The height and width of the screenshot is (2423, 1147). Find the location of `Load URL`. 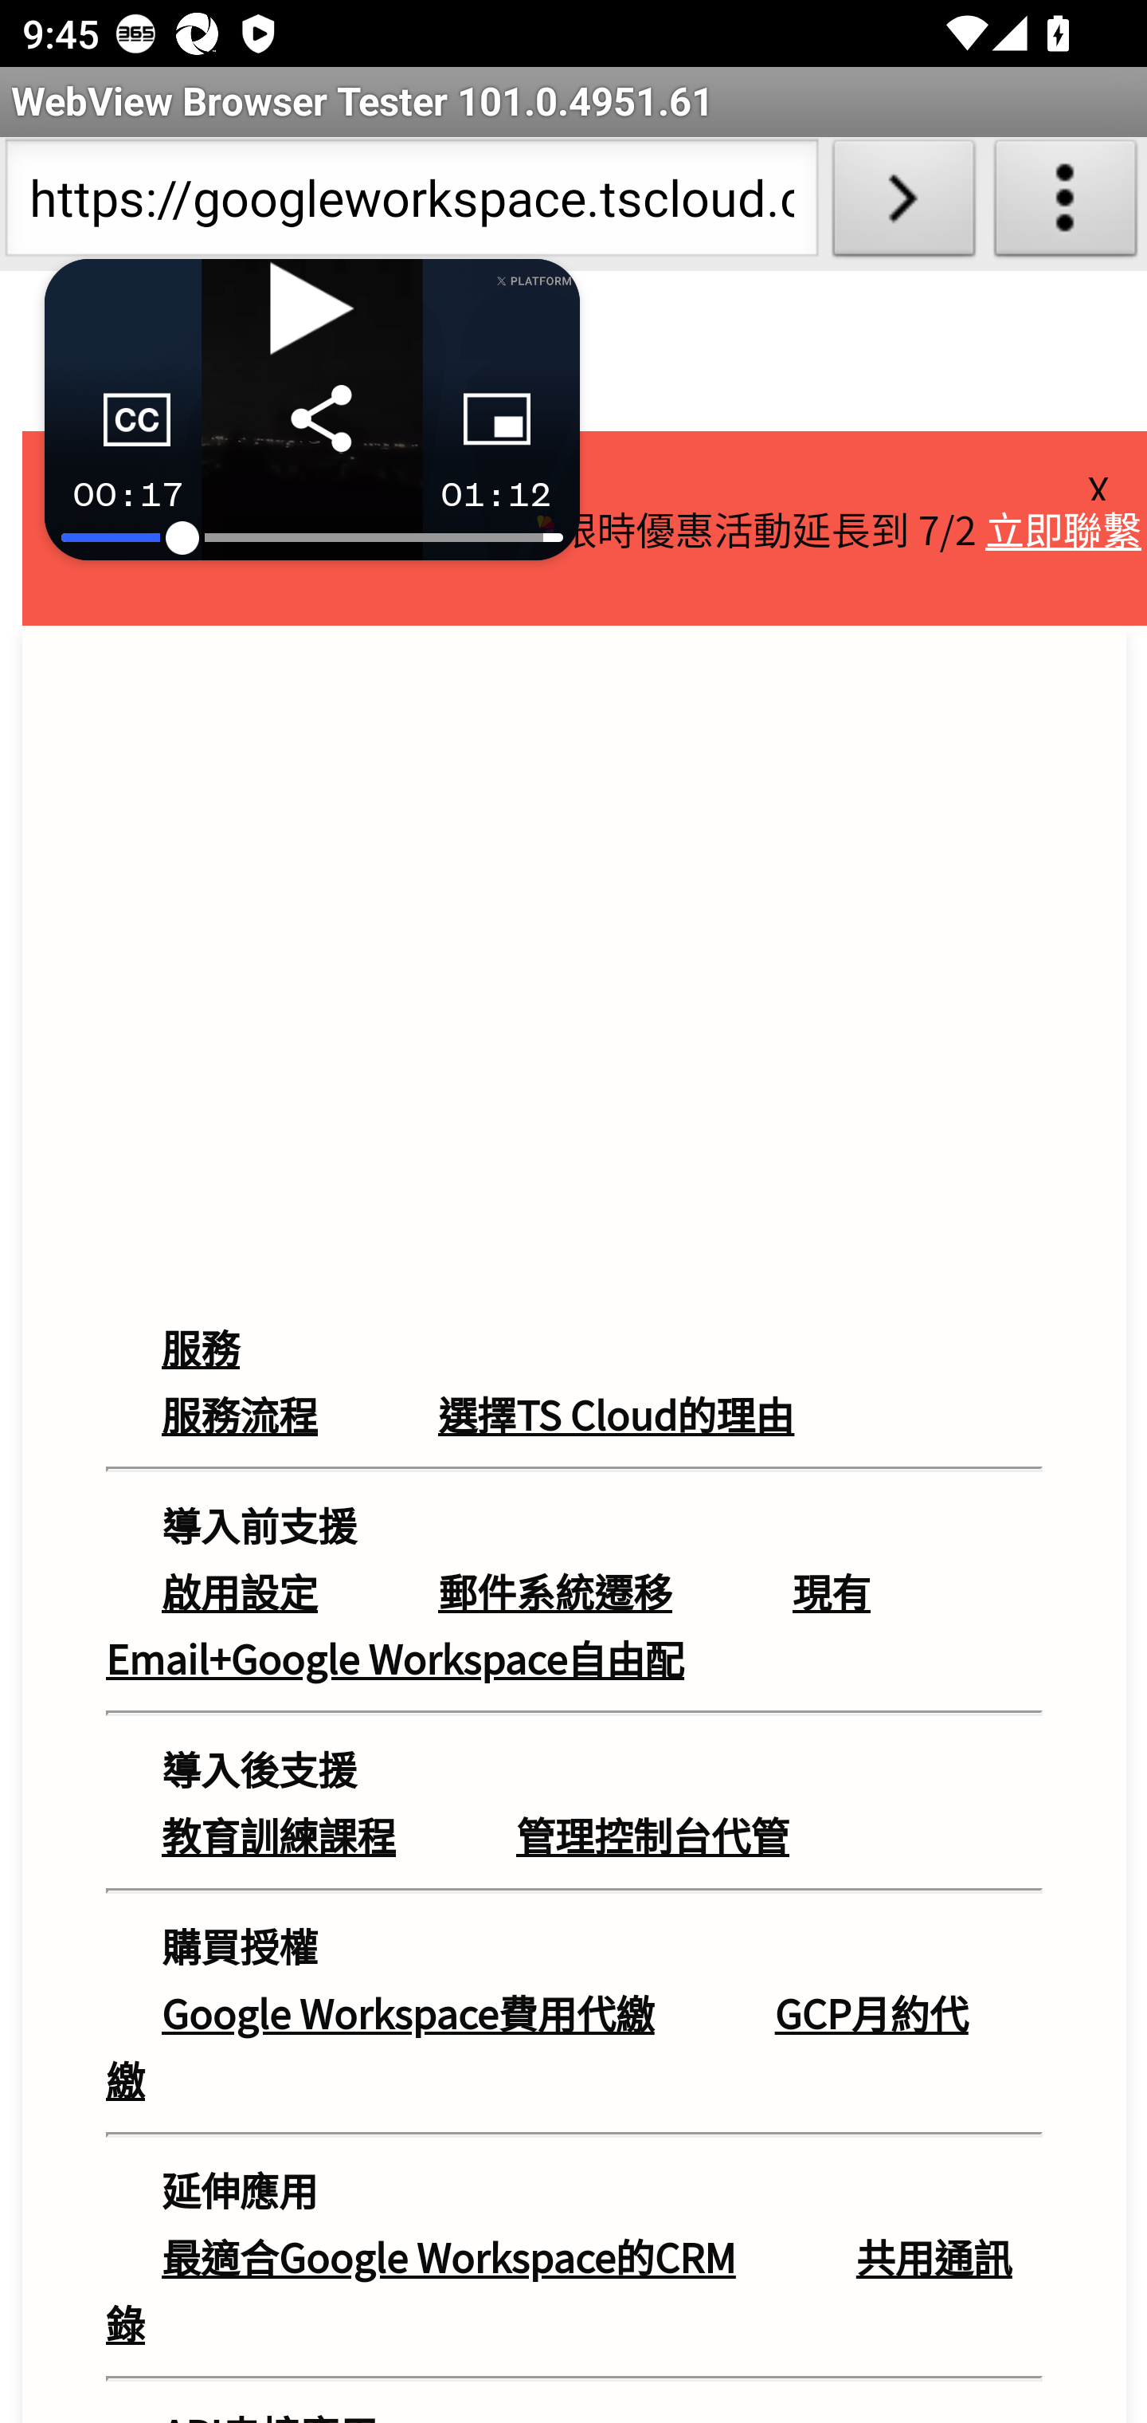

Load URL is located at coordinates (903, 204).